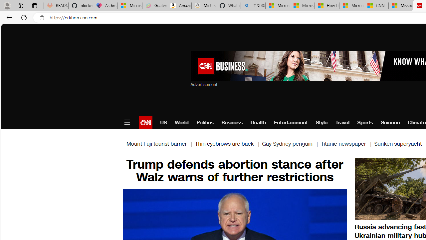  I want to click on Climate, so click(417, 123).